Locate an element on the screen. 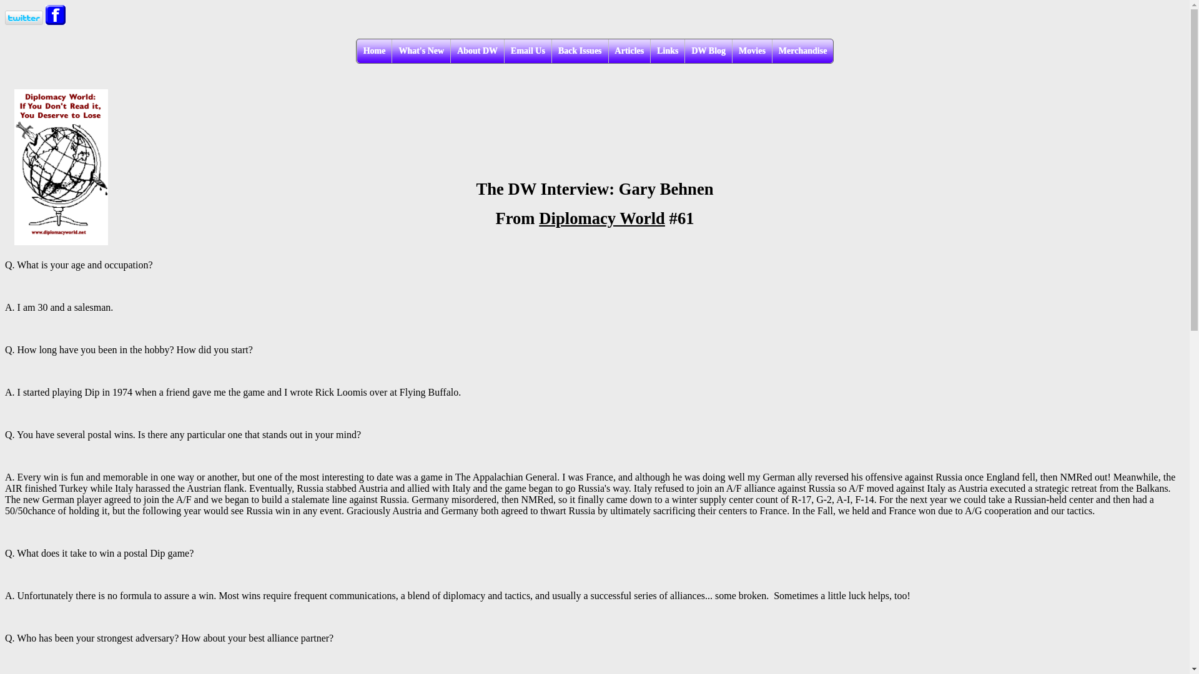  Home is located at coordinates (373, 51).